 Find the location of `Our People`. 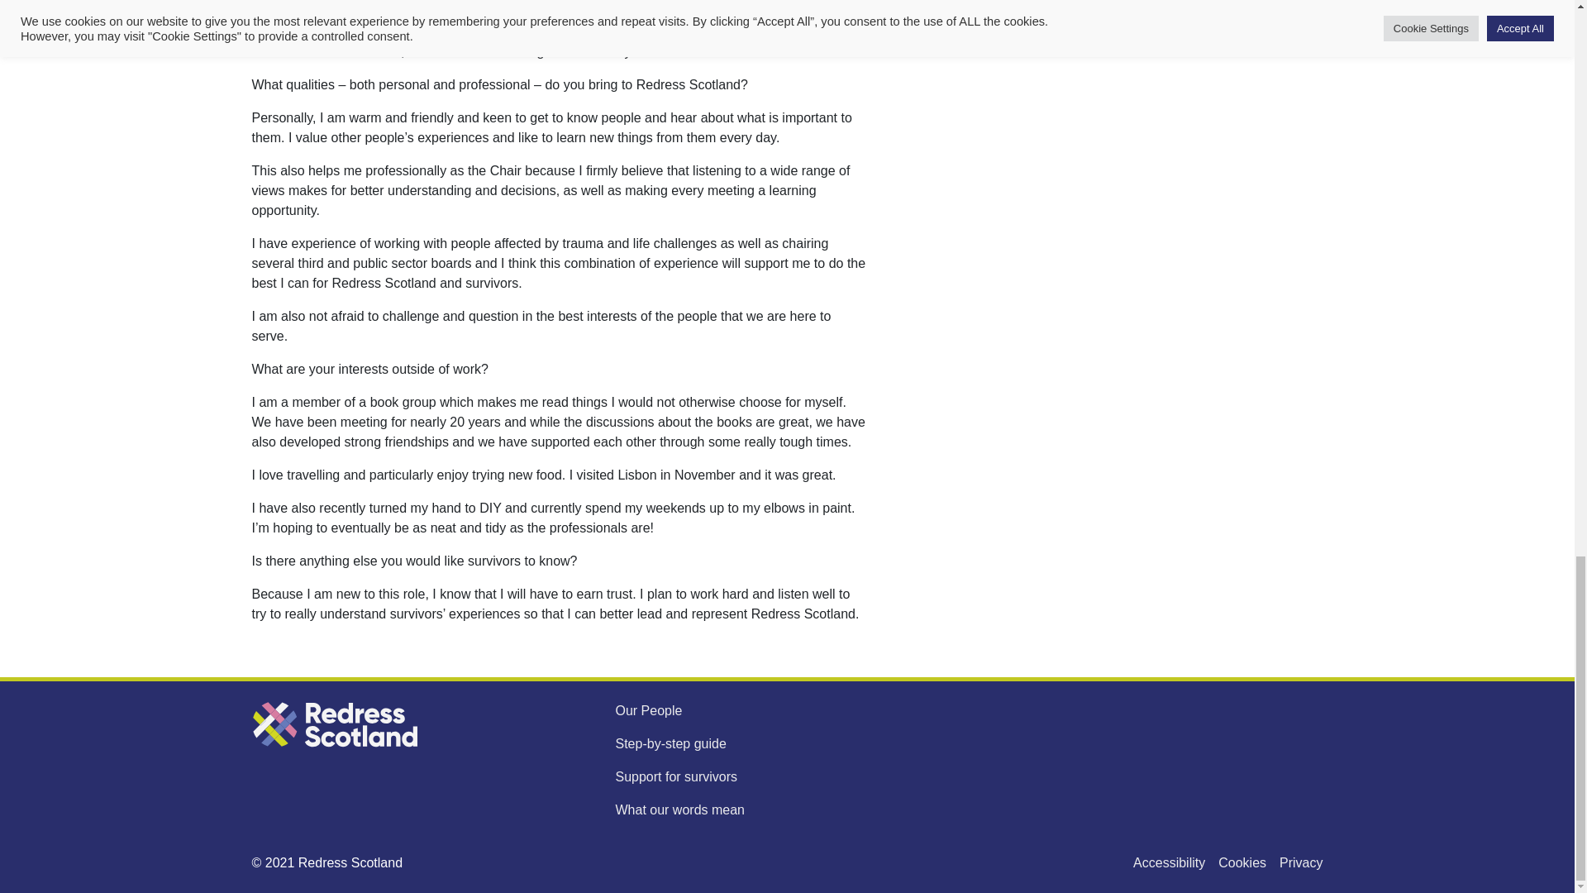

Our People is located at coordinates (648, 711).